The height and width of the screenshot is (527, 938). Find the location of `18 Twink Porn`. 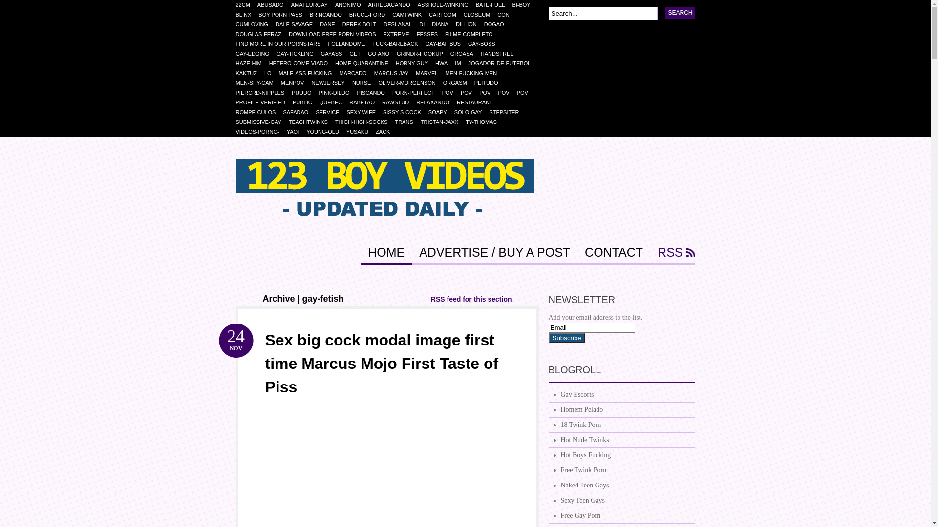

18 Twink Porn is located at coordinates (621, 426).